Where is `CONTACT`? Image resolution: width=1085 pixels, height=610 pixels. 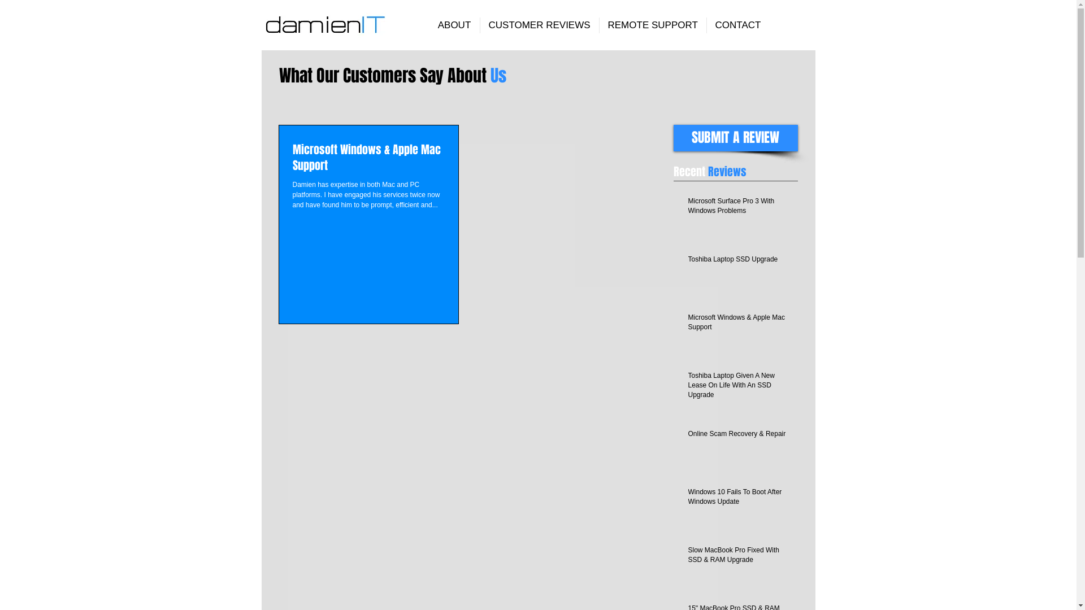
CONTACT is located at coordinates (738, 25).